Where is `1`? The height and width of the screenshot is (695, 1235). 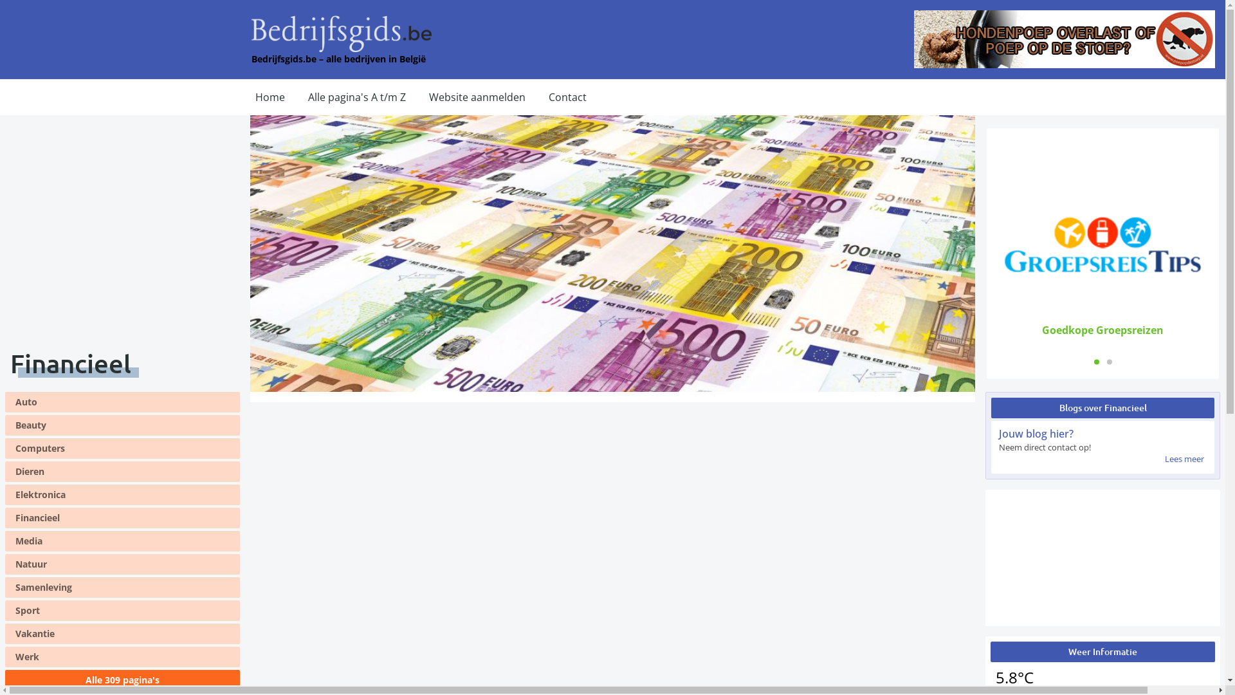 1 is located at coordinates (1096, 362).